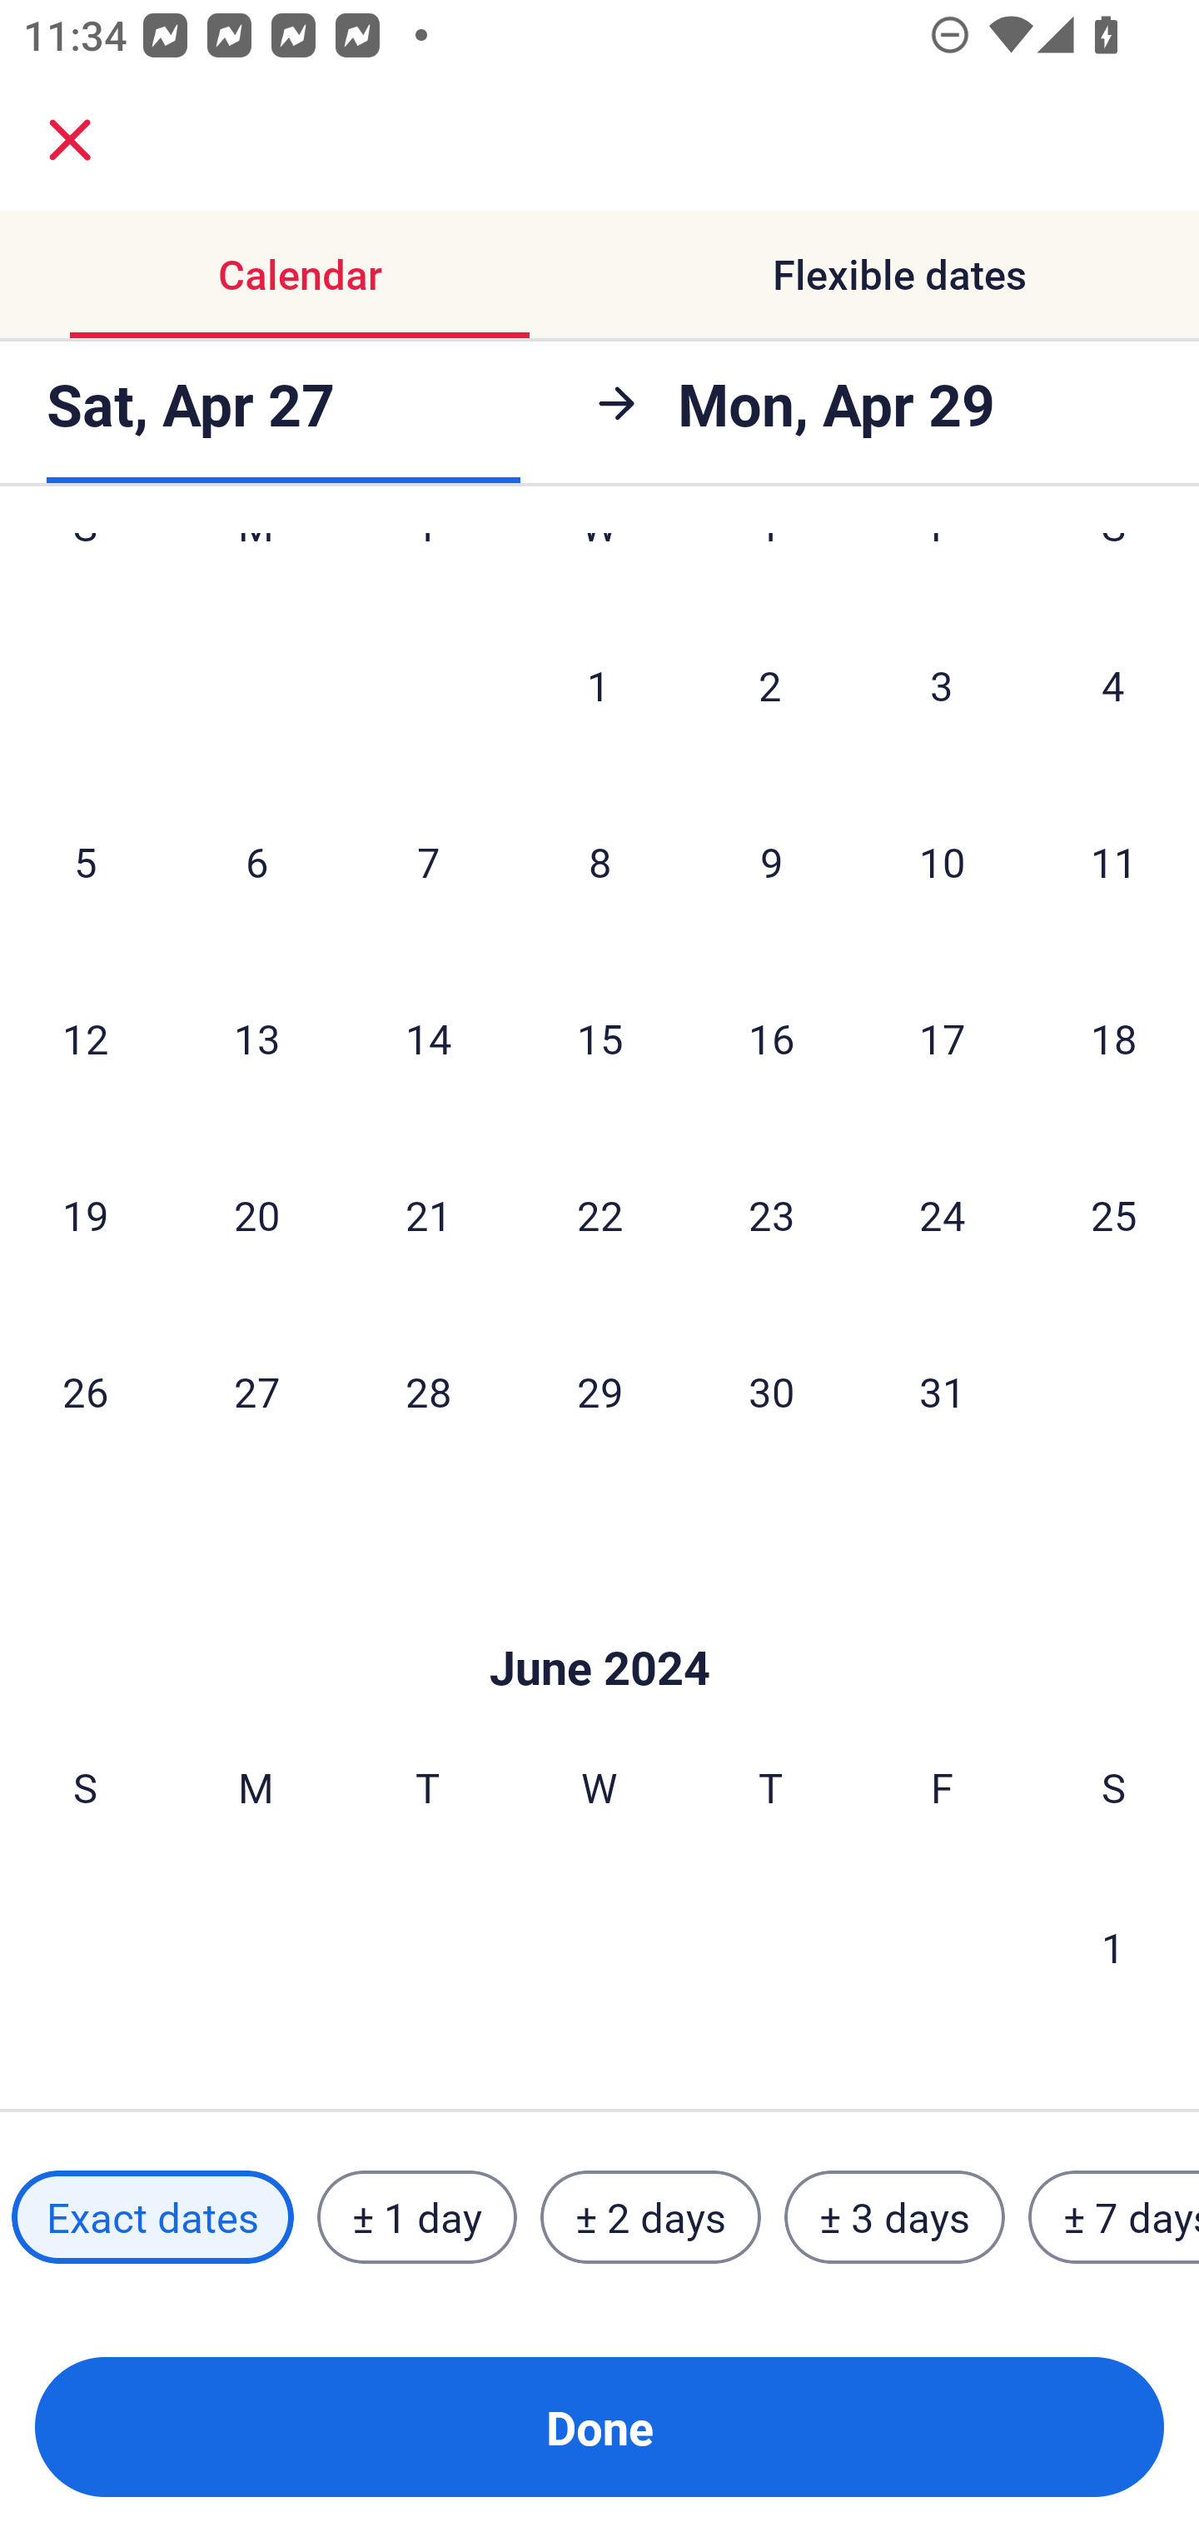 The image size is (1199, 2532). I want to click on ± 1 day, so click(416, 2216).